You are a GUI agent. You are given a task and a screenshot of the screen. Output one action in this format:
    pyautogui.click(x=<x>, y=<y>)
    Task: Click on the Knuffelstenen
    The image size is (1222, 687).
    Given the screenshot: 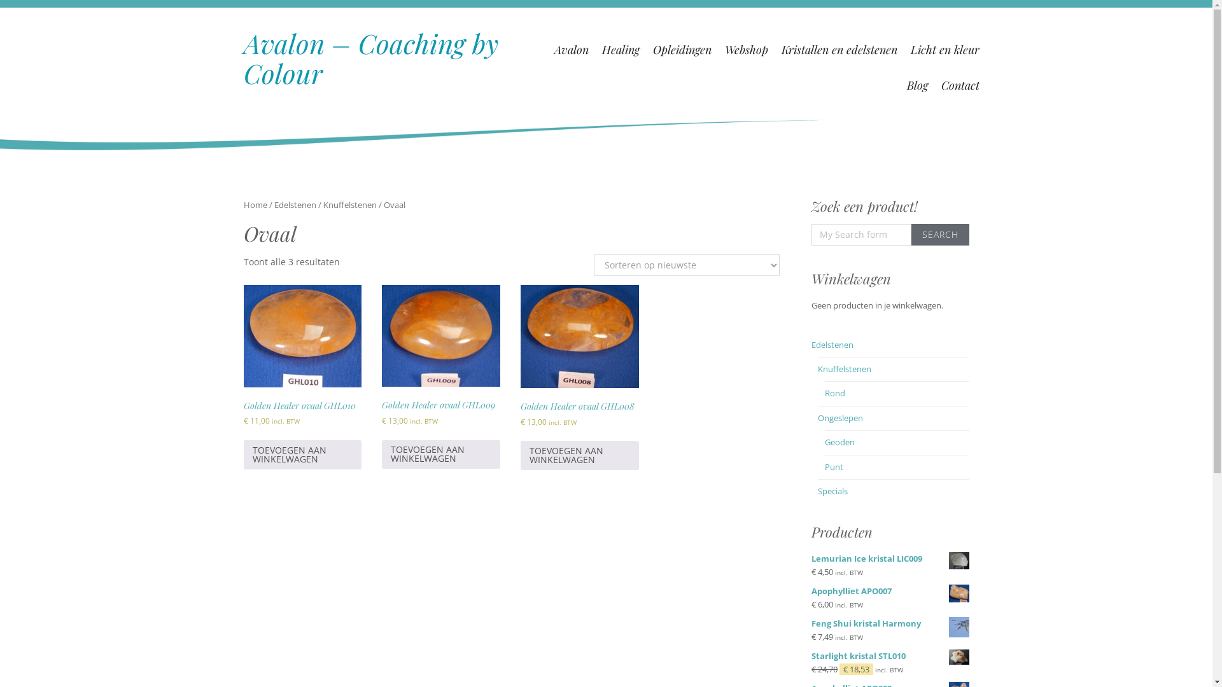 What is the action you would take?
    pyautogui.click(x=845, y=369)
    